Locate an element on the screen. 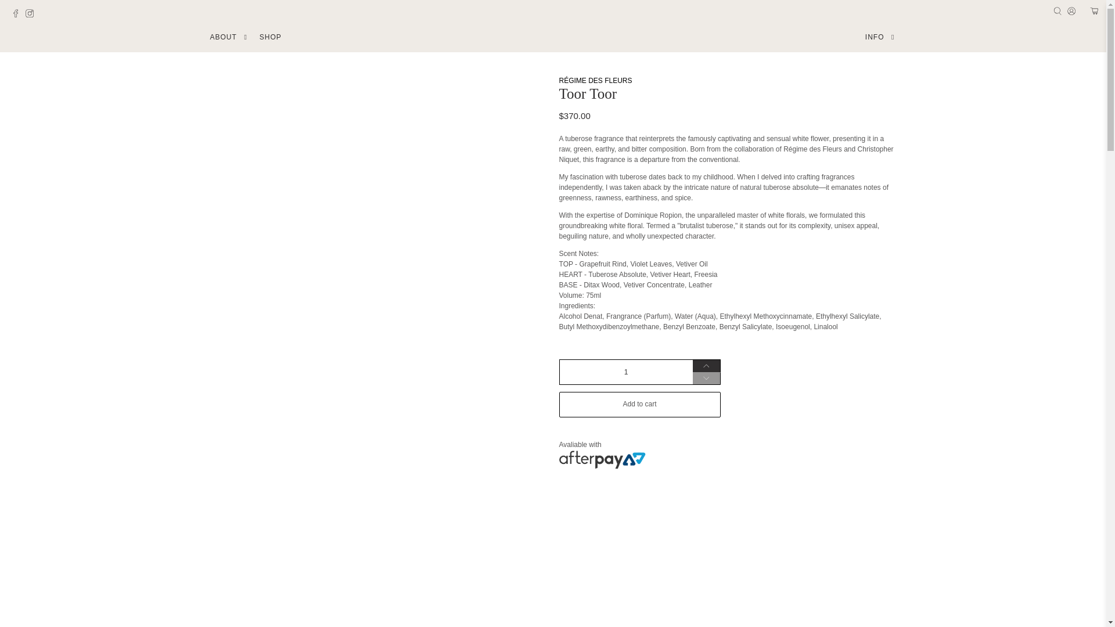 The width and height of the screenshot is (1115, 627). ABOUT is located at coordinates (229, 37).